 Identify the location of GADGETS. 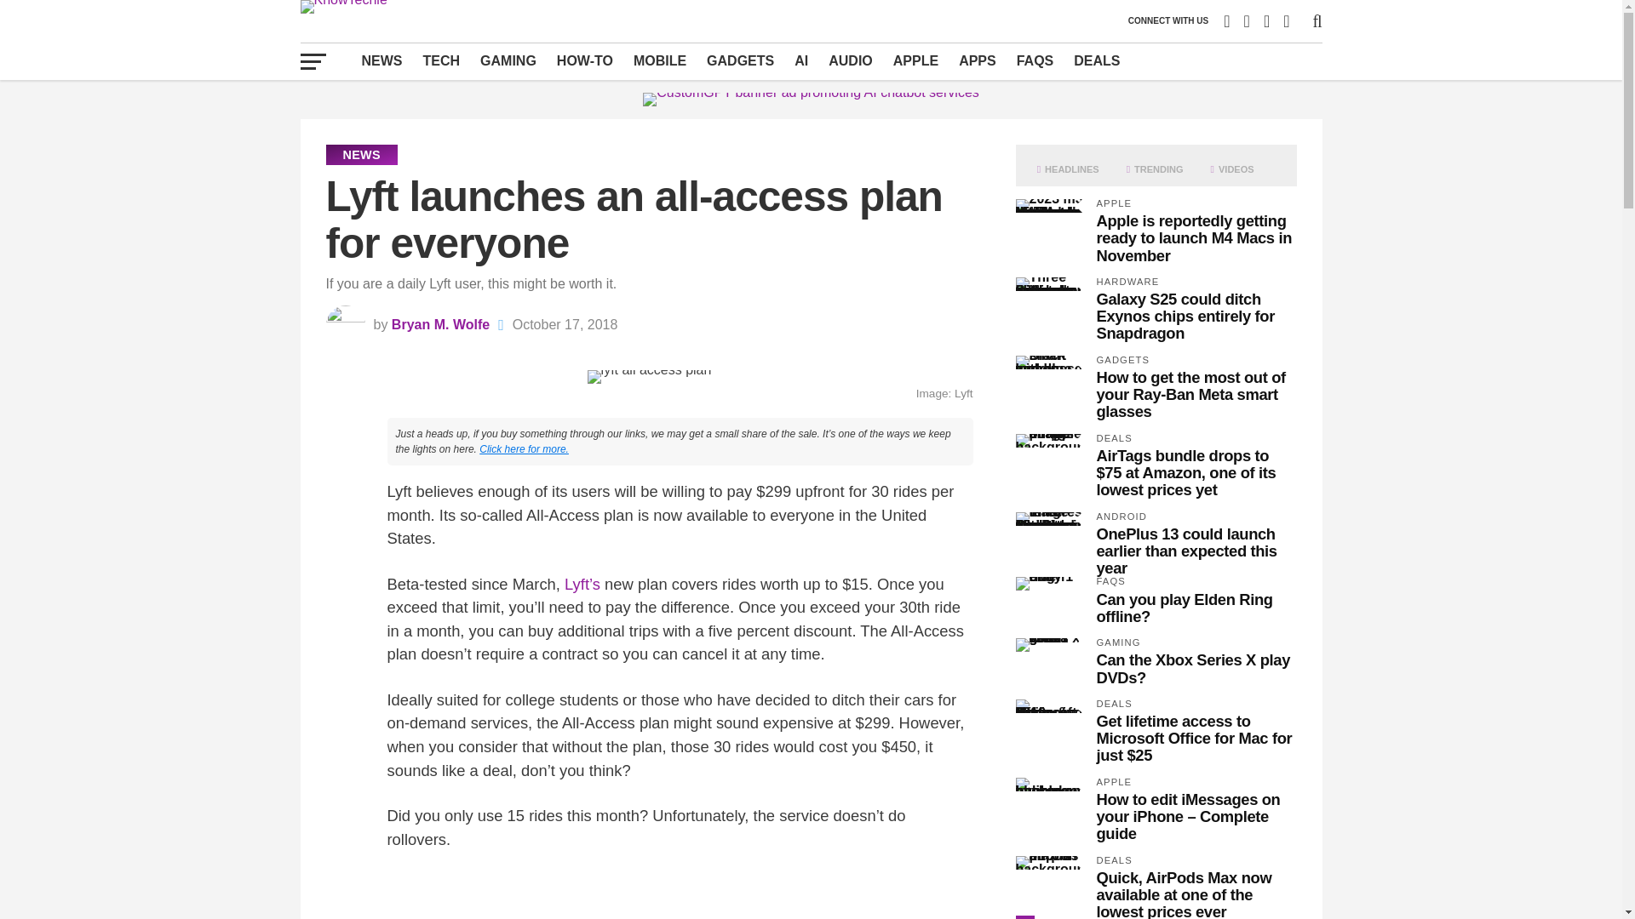
(740, 60).